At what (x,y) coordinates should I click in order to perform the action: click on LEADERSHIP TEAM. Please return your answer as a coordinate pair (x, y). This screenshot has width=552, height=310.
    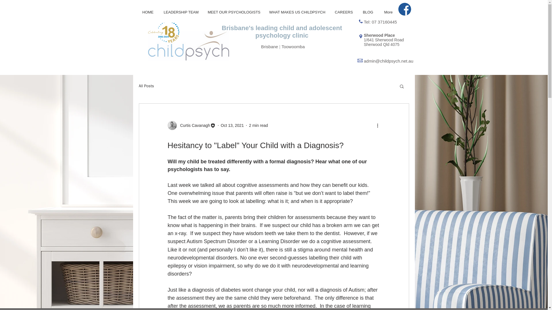
    Looking at the image, I should click on (181, 12).